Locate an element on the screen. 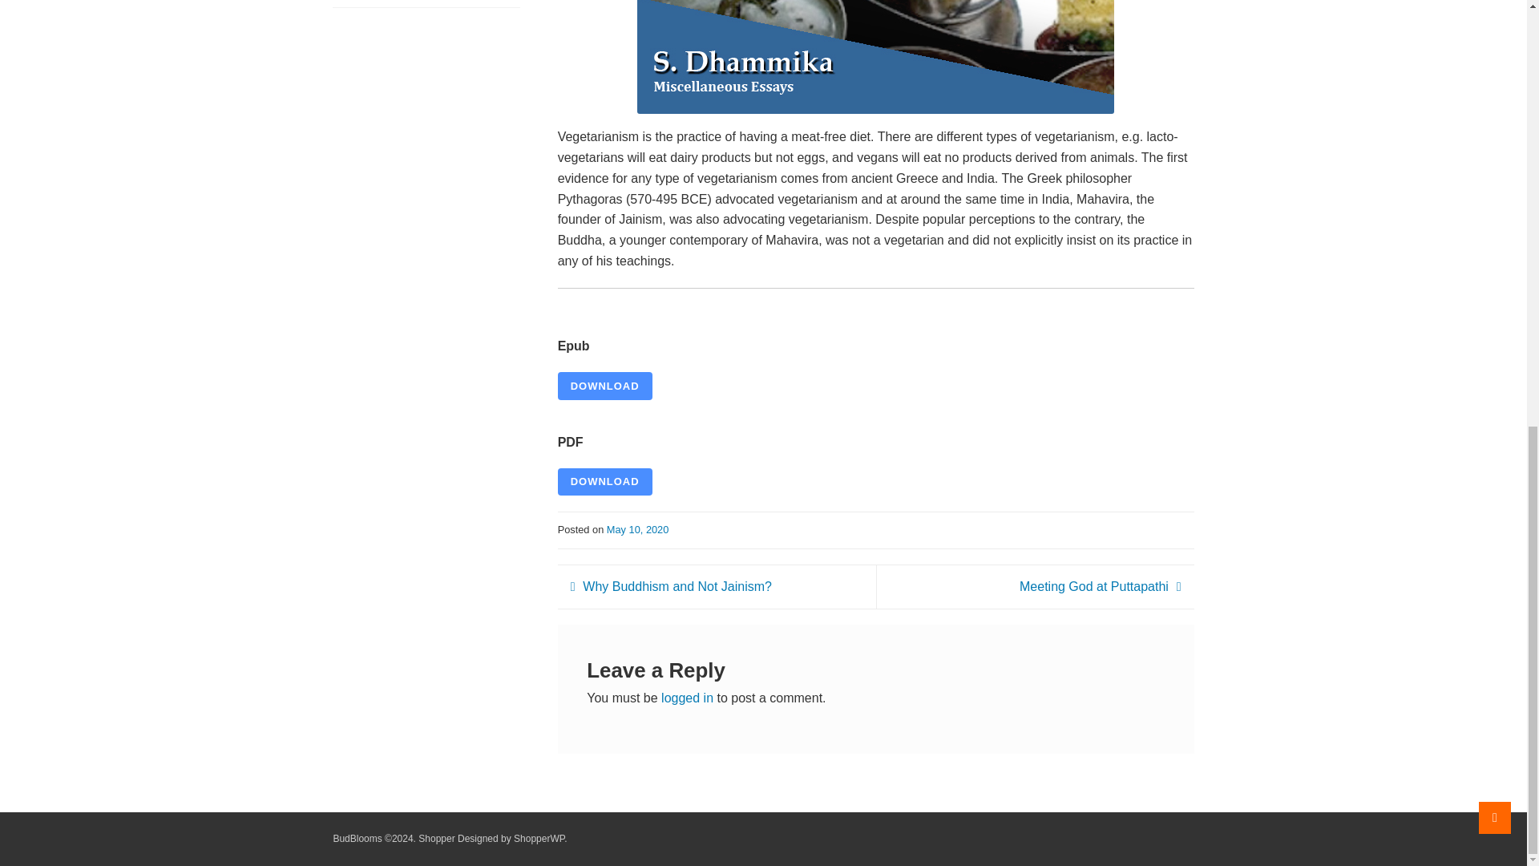 The image size is (1539, 866). Shopper - The Best Free WooCommerce for WordPress is located at coordinates (539, 839).